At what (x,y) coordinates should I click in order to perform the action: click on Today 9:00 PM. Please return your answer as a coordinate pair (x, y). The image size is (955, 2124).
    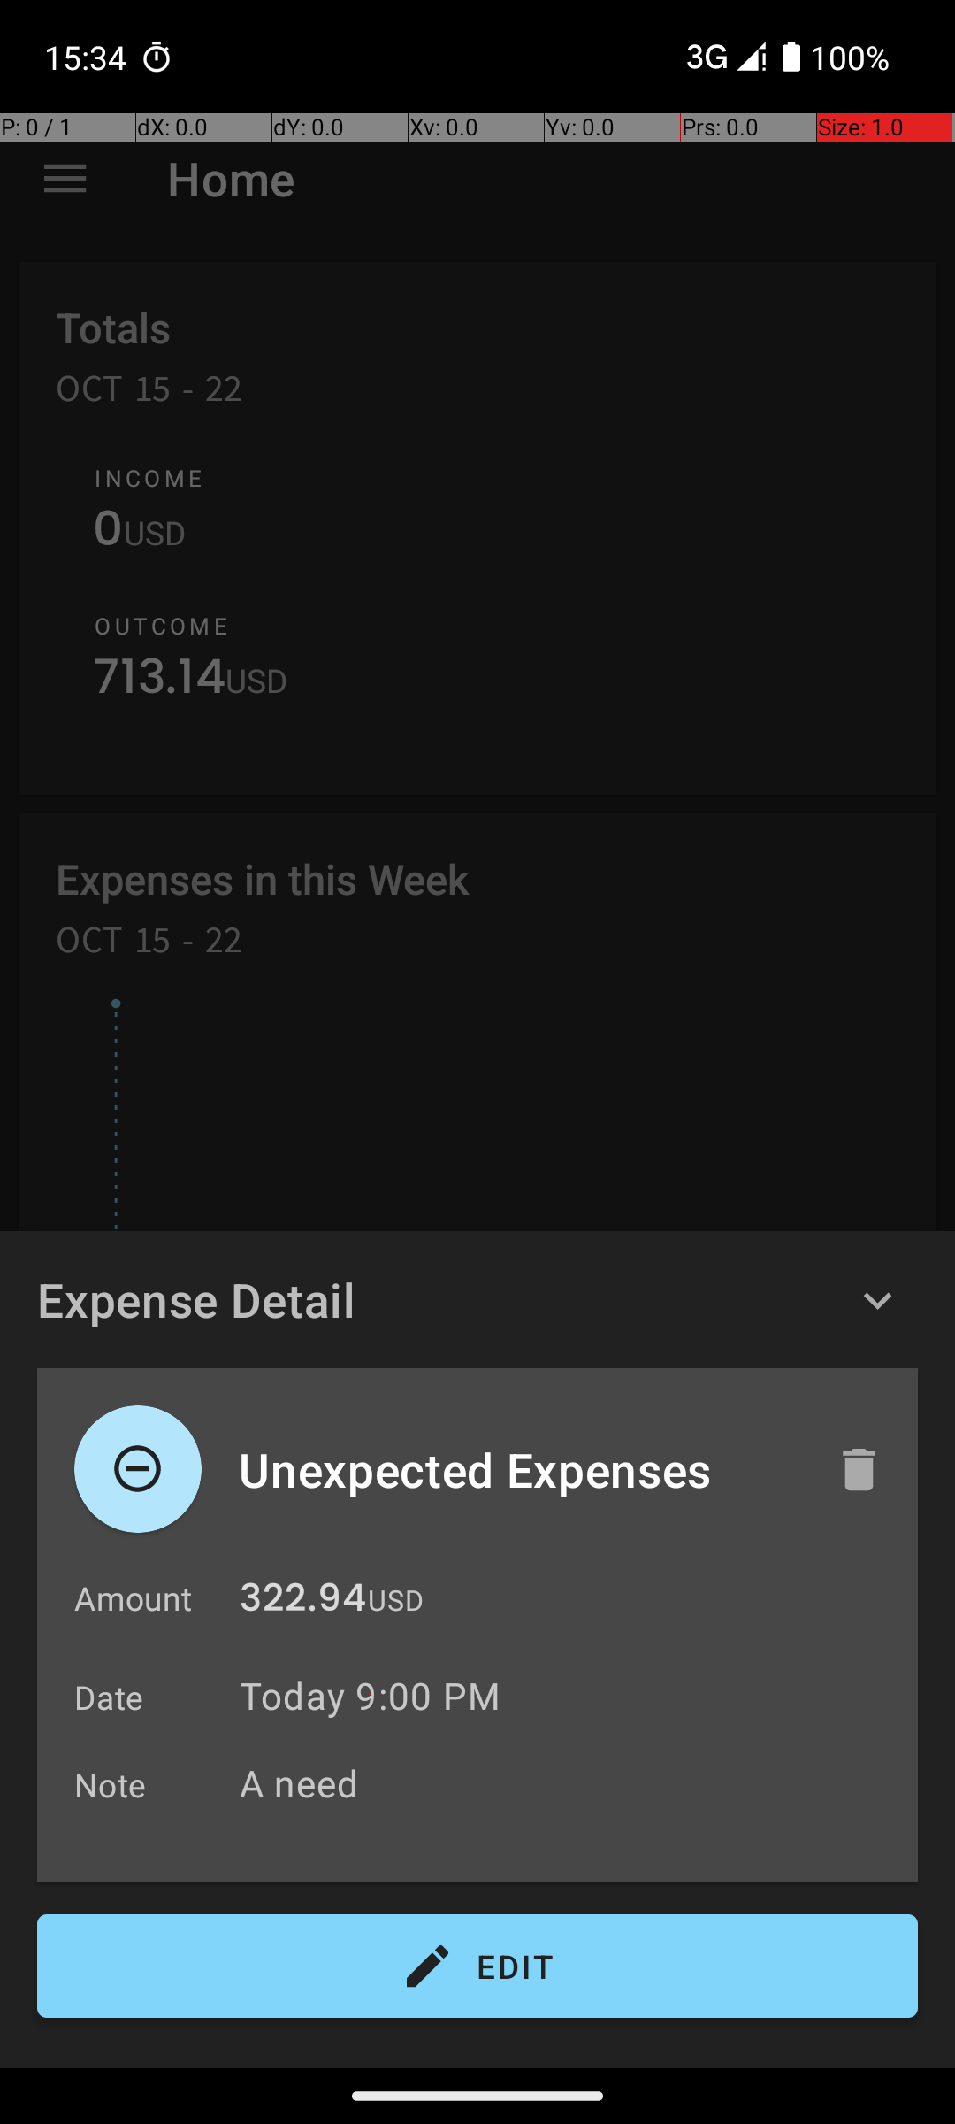
    Looking at the image, I should click on (370, 1696).